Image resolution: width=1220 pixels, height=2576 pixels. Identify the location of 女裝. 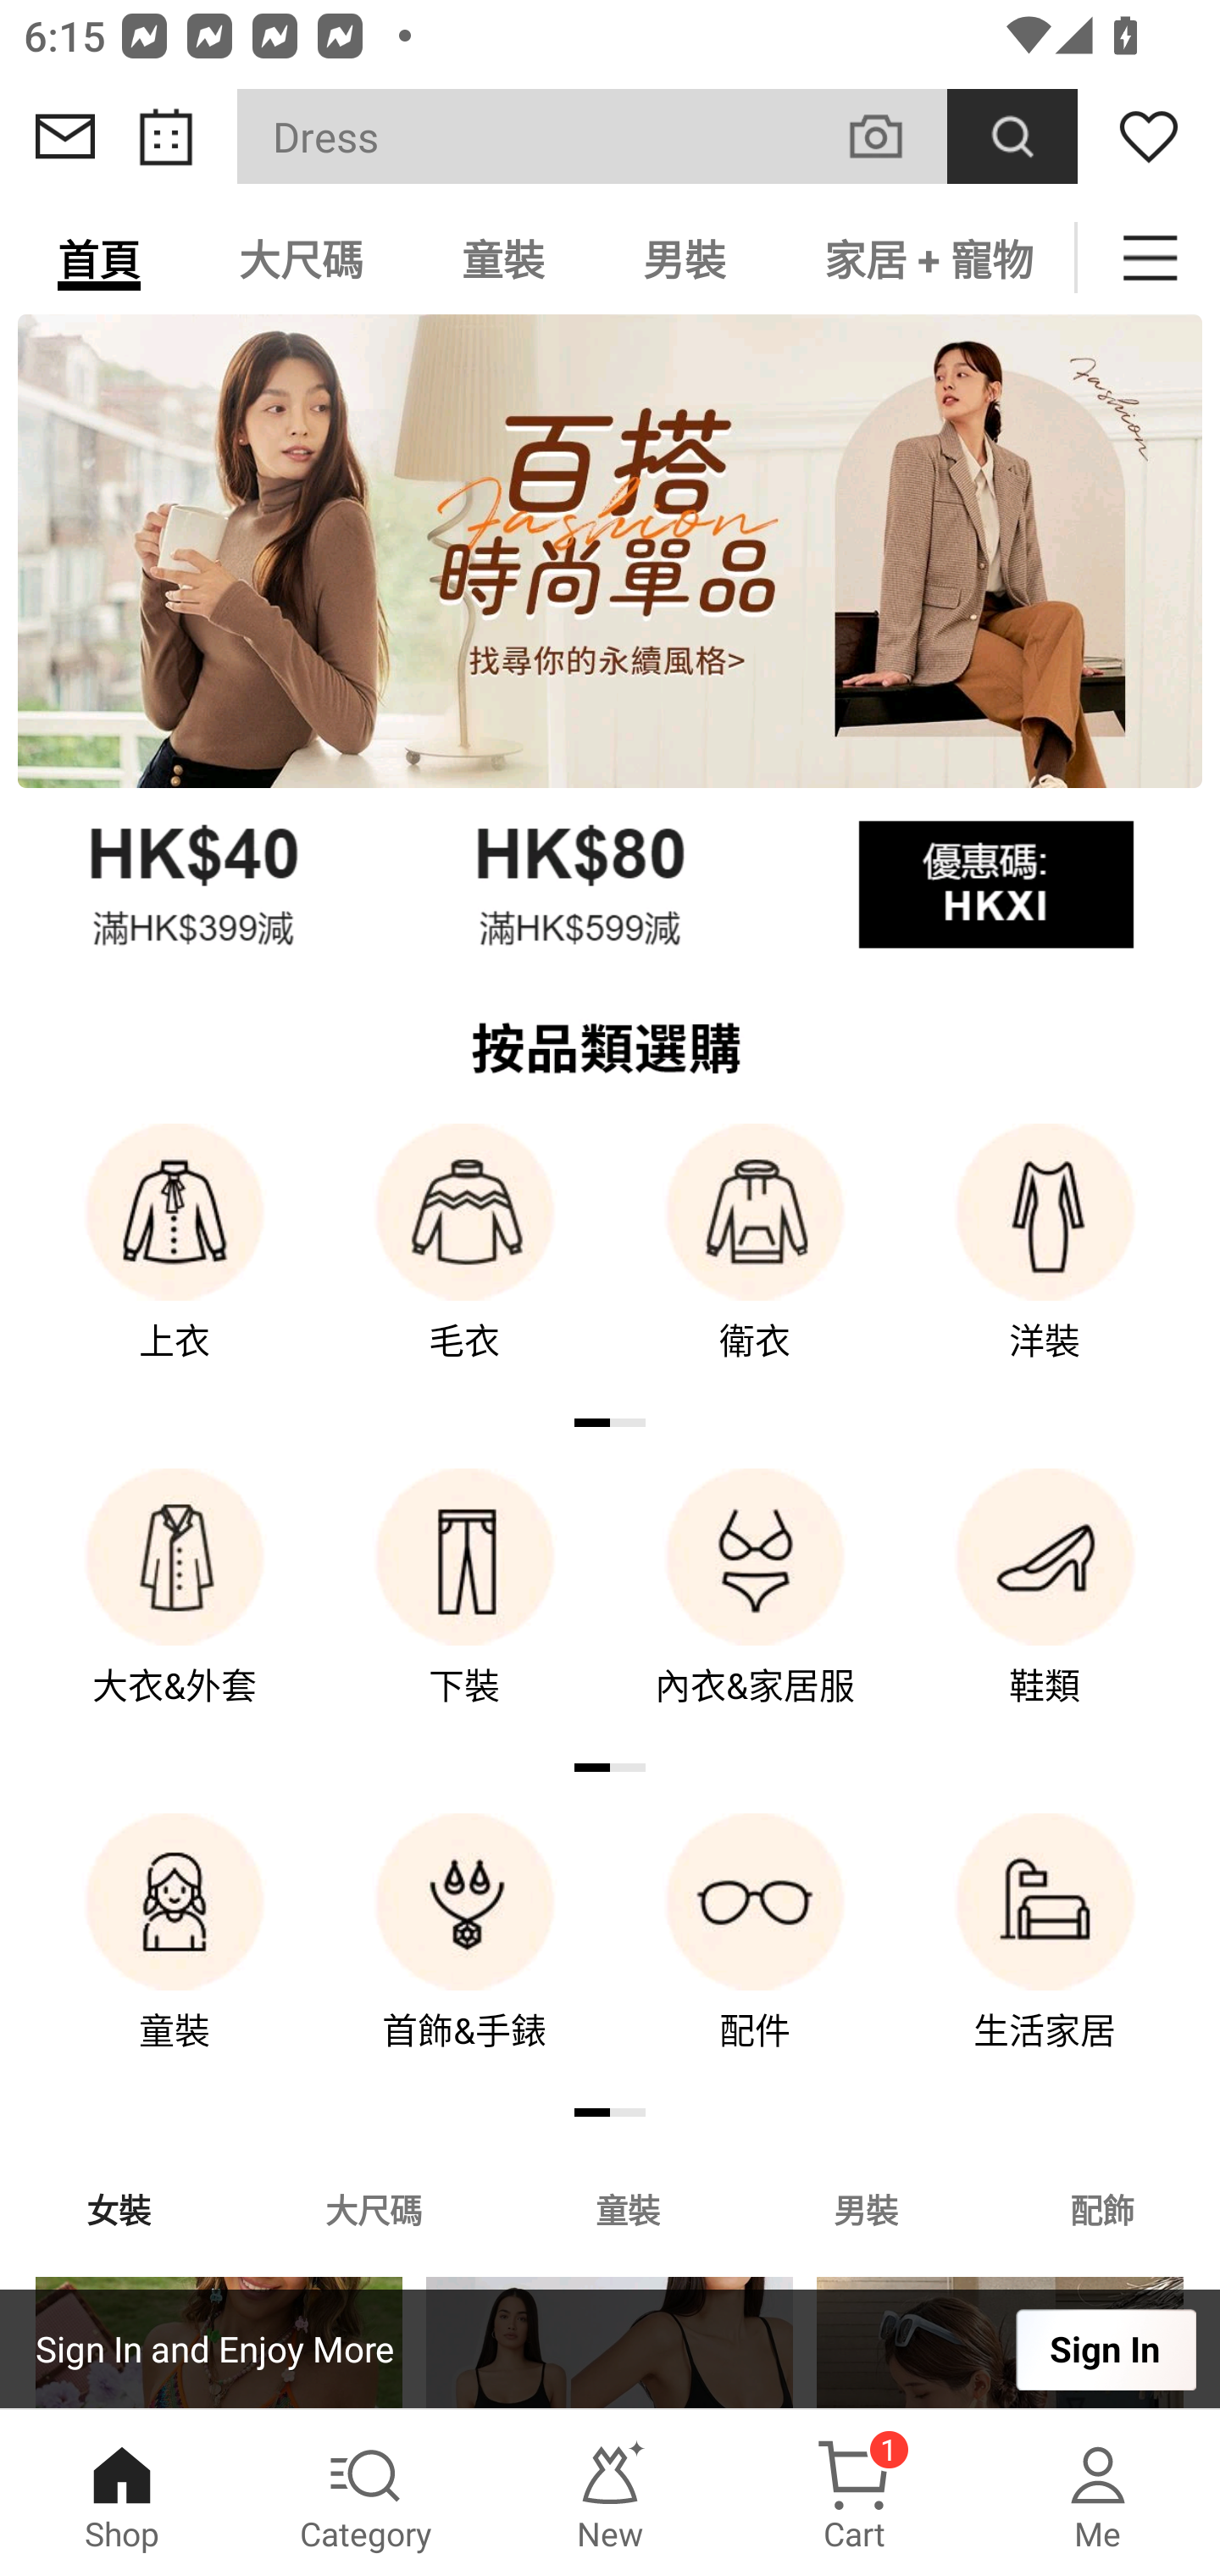
(119, 2208).